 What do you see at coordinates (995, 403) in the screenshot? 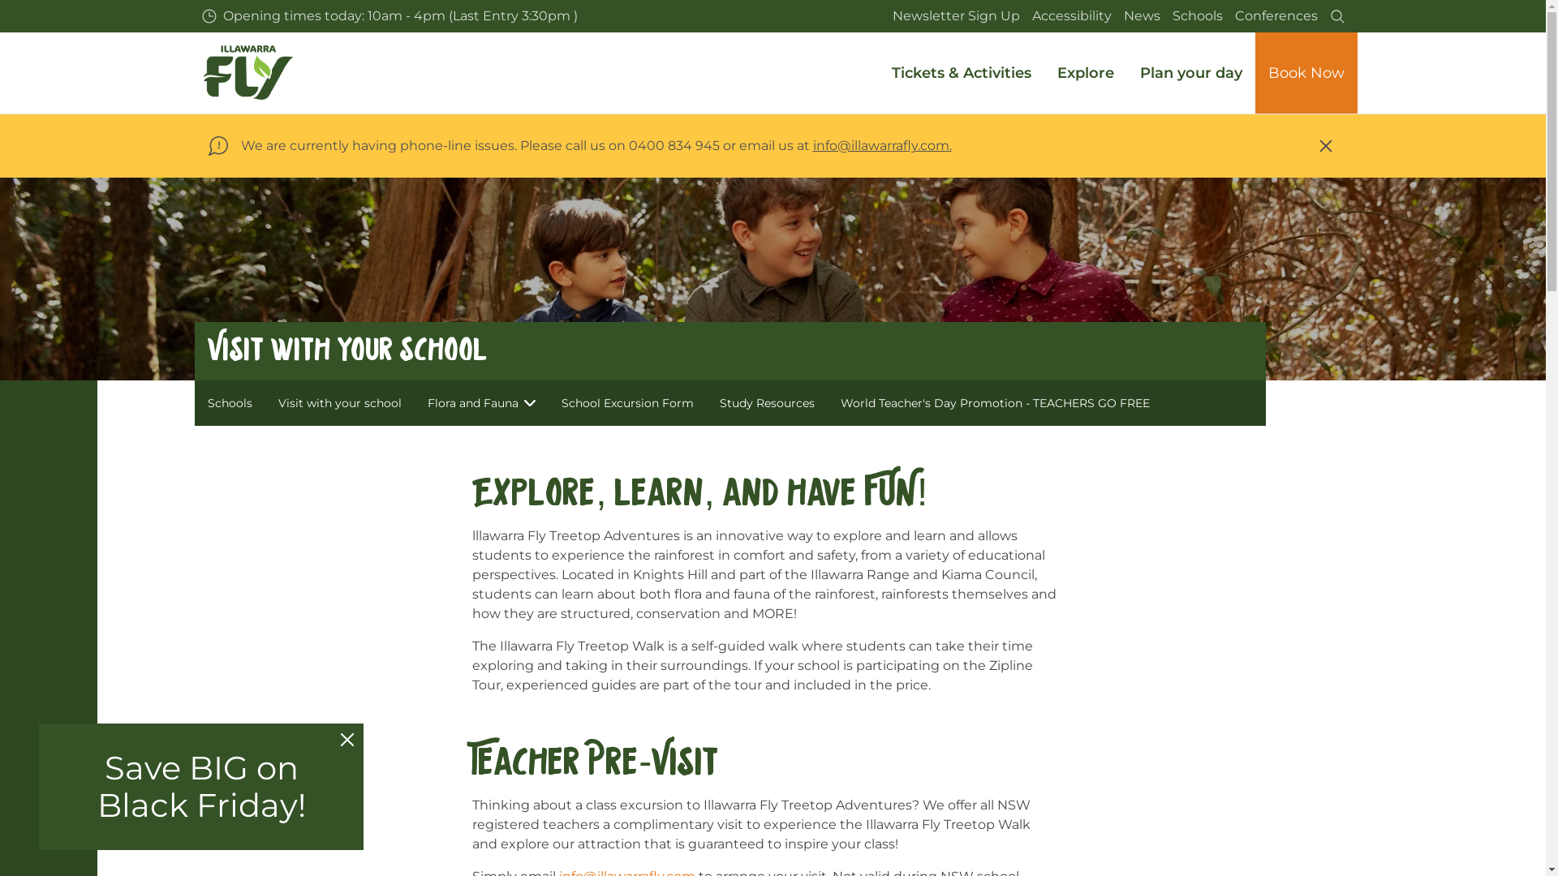
I see `World Teacher's Day Promotion - TEACHERS GO FREE` at bounding box center [995, 403].